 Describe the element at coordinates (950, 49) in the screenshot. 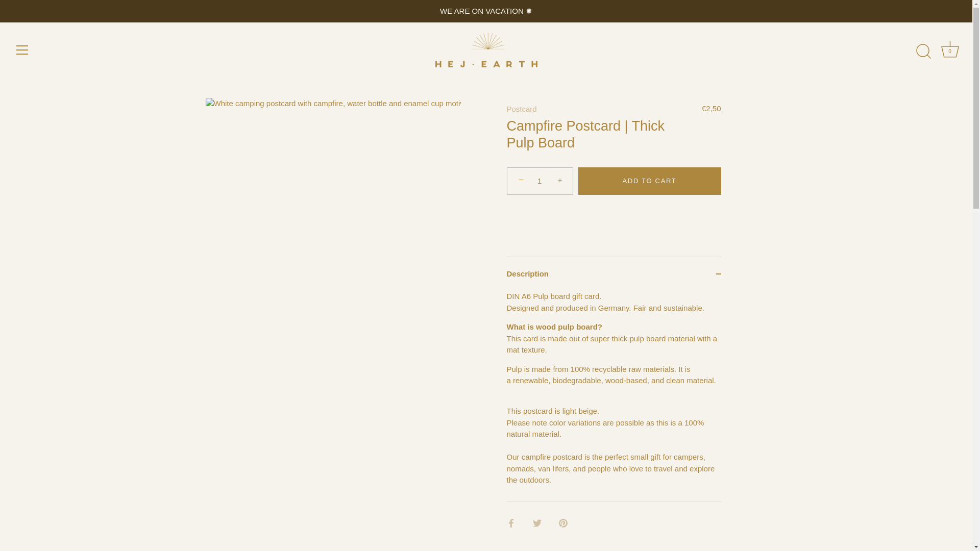

I see `Cart` at that location.